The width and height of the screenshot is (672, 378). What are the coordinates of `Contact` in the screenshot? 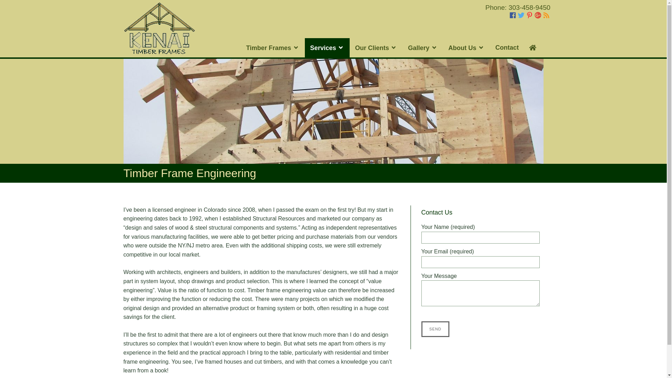 It's located at (507, 48).